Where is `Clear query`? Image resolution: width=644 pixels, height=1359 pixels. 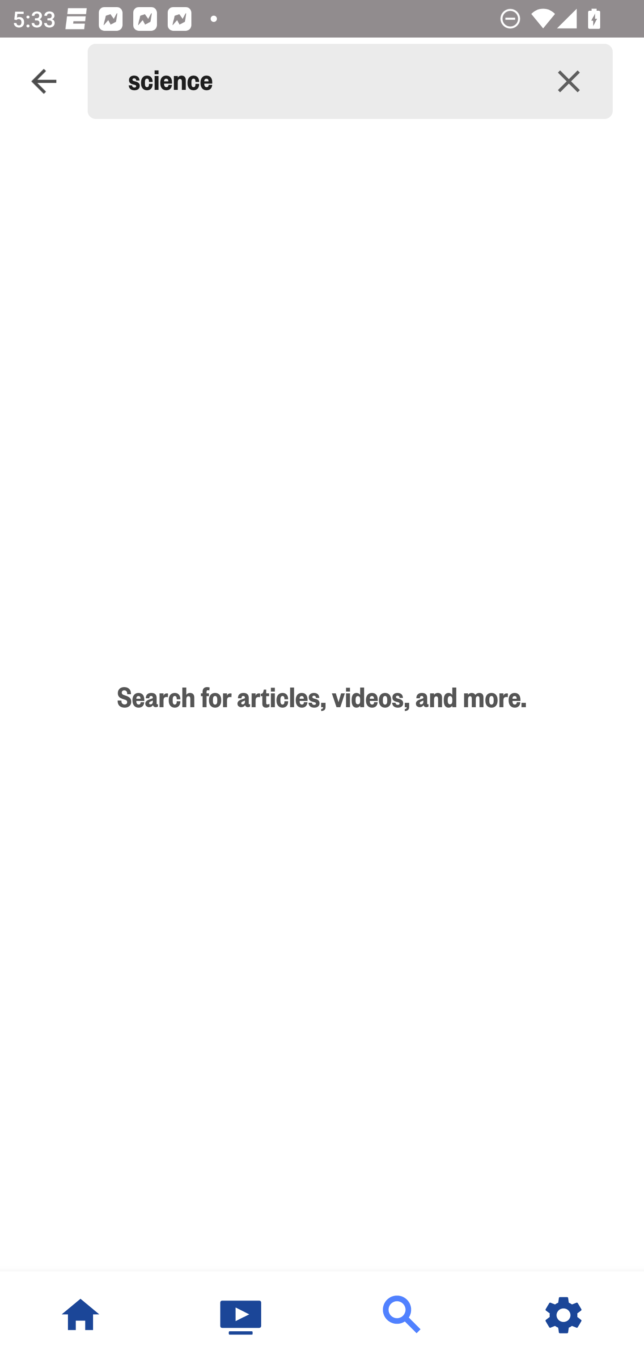 Clear query is located at coordinates (569, 81).